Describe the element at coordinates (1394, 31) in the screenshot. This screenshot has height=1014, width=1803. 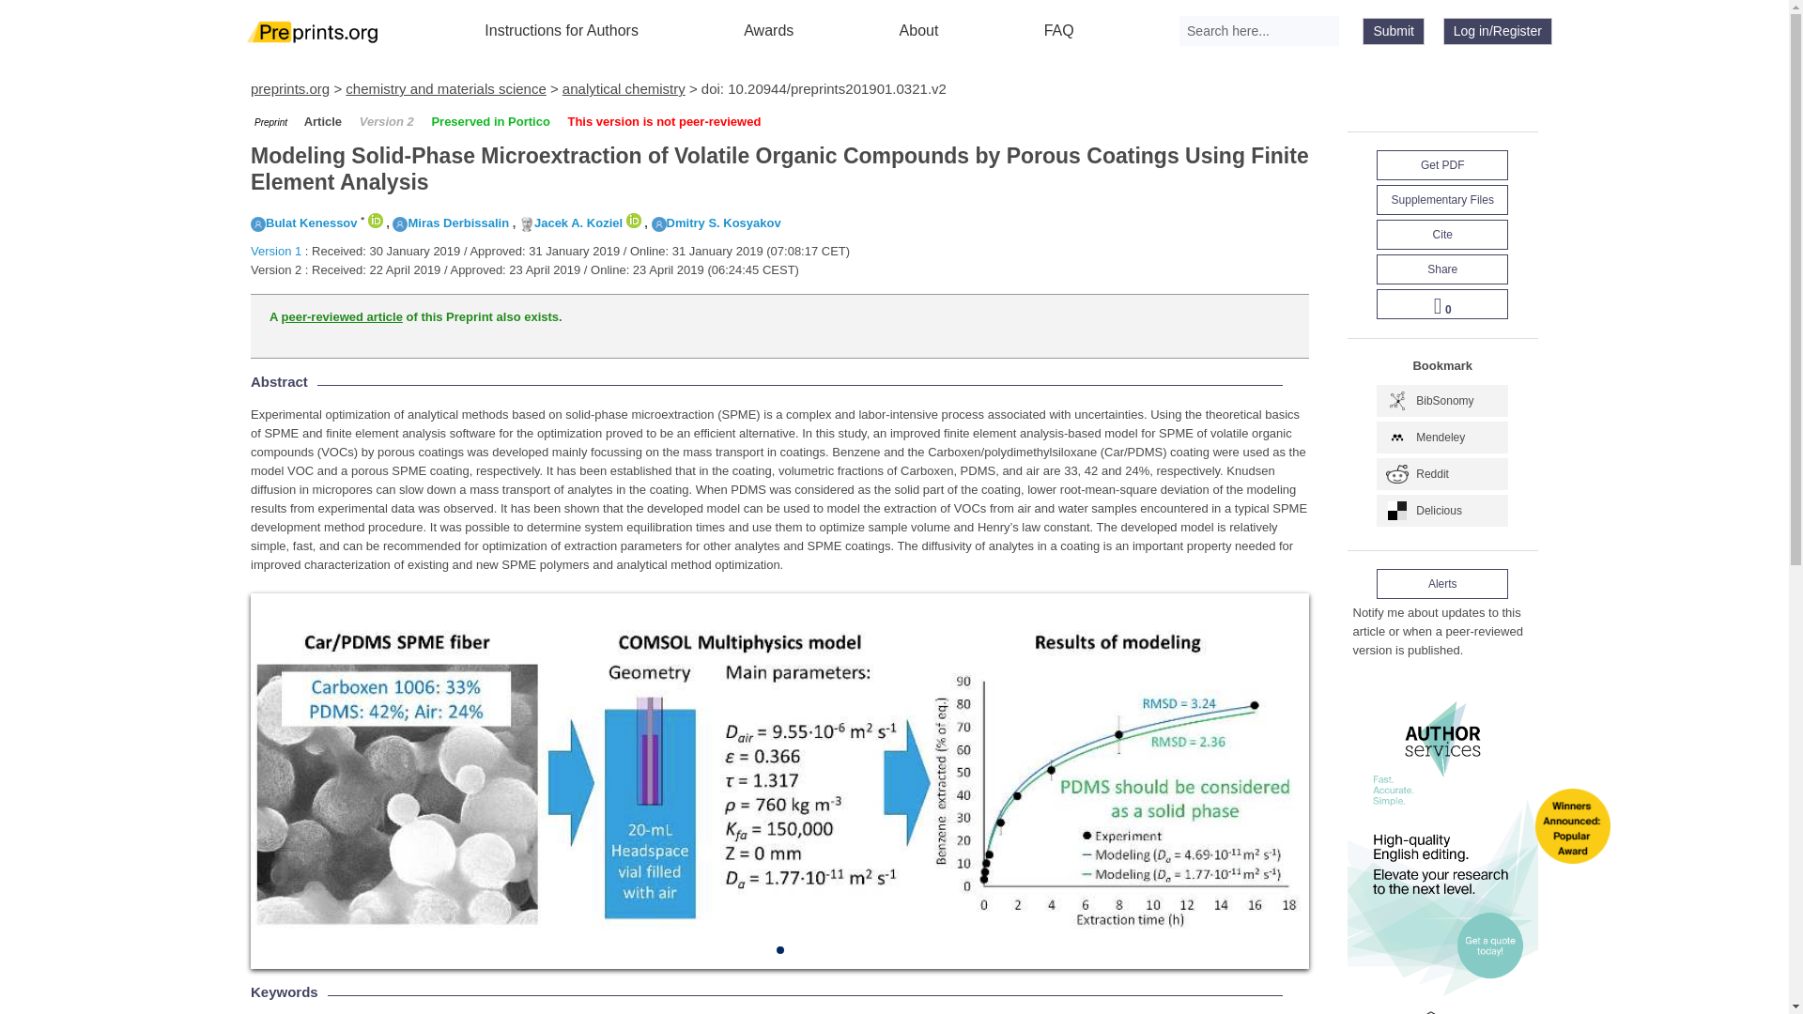
I see `Submit` at that location.